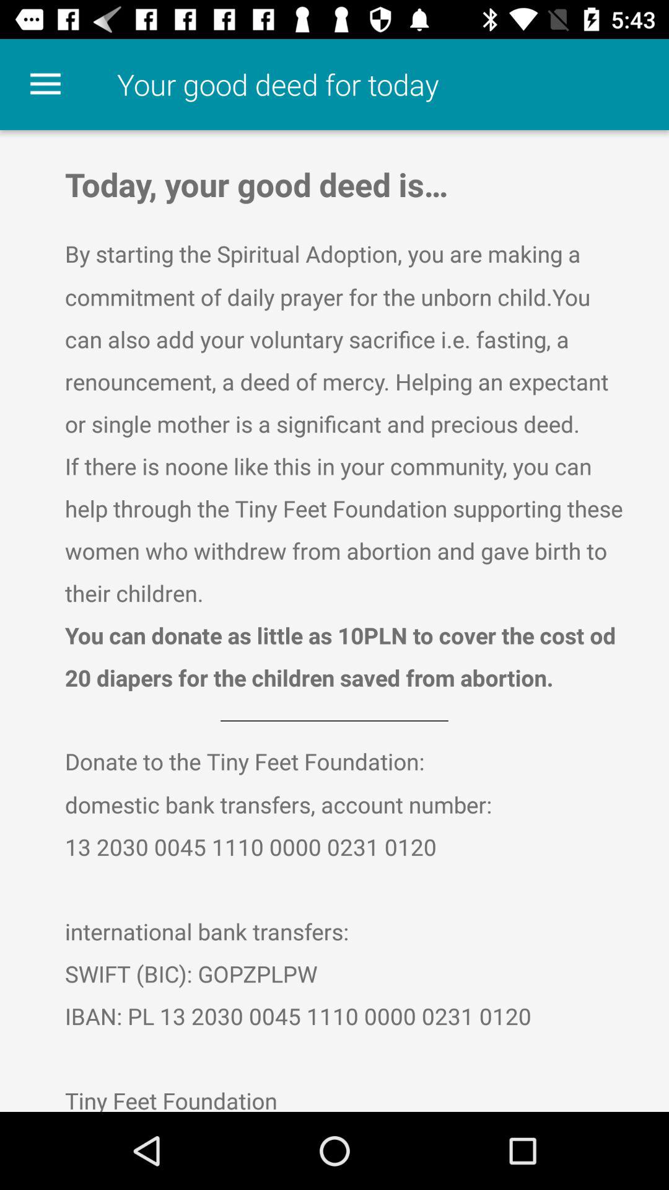  Describe the element at coordinates (45, 84) in the screenshot. I see `click the item at the top left corner` at that location.